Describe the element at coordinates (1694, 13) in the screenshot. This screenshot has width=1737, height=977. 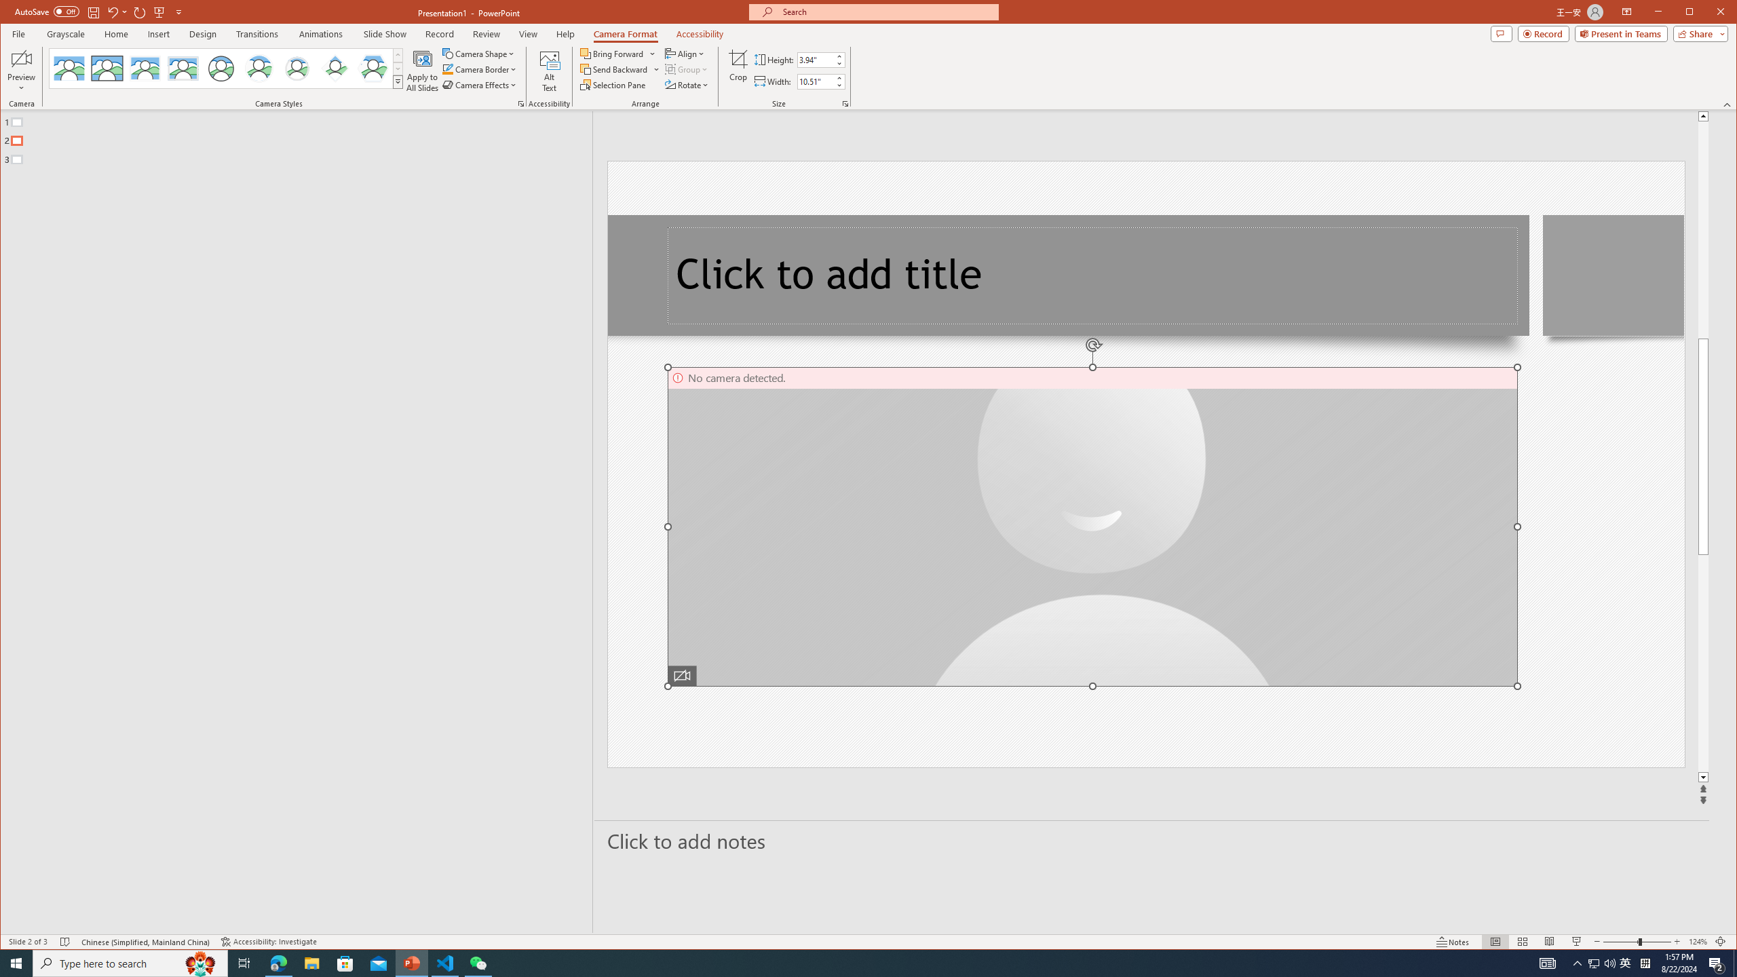
I see `Minimize` at that location.